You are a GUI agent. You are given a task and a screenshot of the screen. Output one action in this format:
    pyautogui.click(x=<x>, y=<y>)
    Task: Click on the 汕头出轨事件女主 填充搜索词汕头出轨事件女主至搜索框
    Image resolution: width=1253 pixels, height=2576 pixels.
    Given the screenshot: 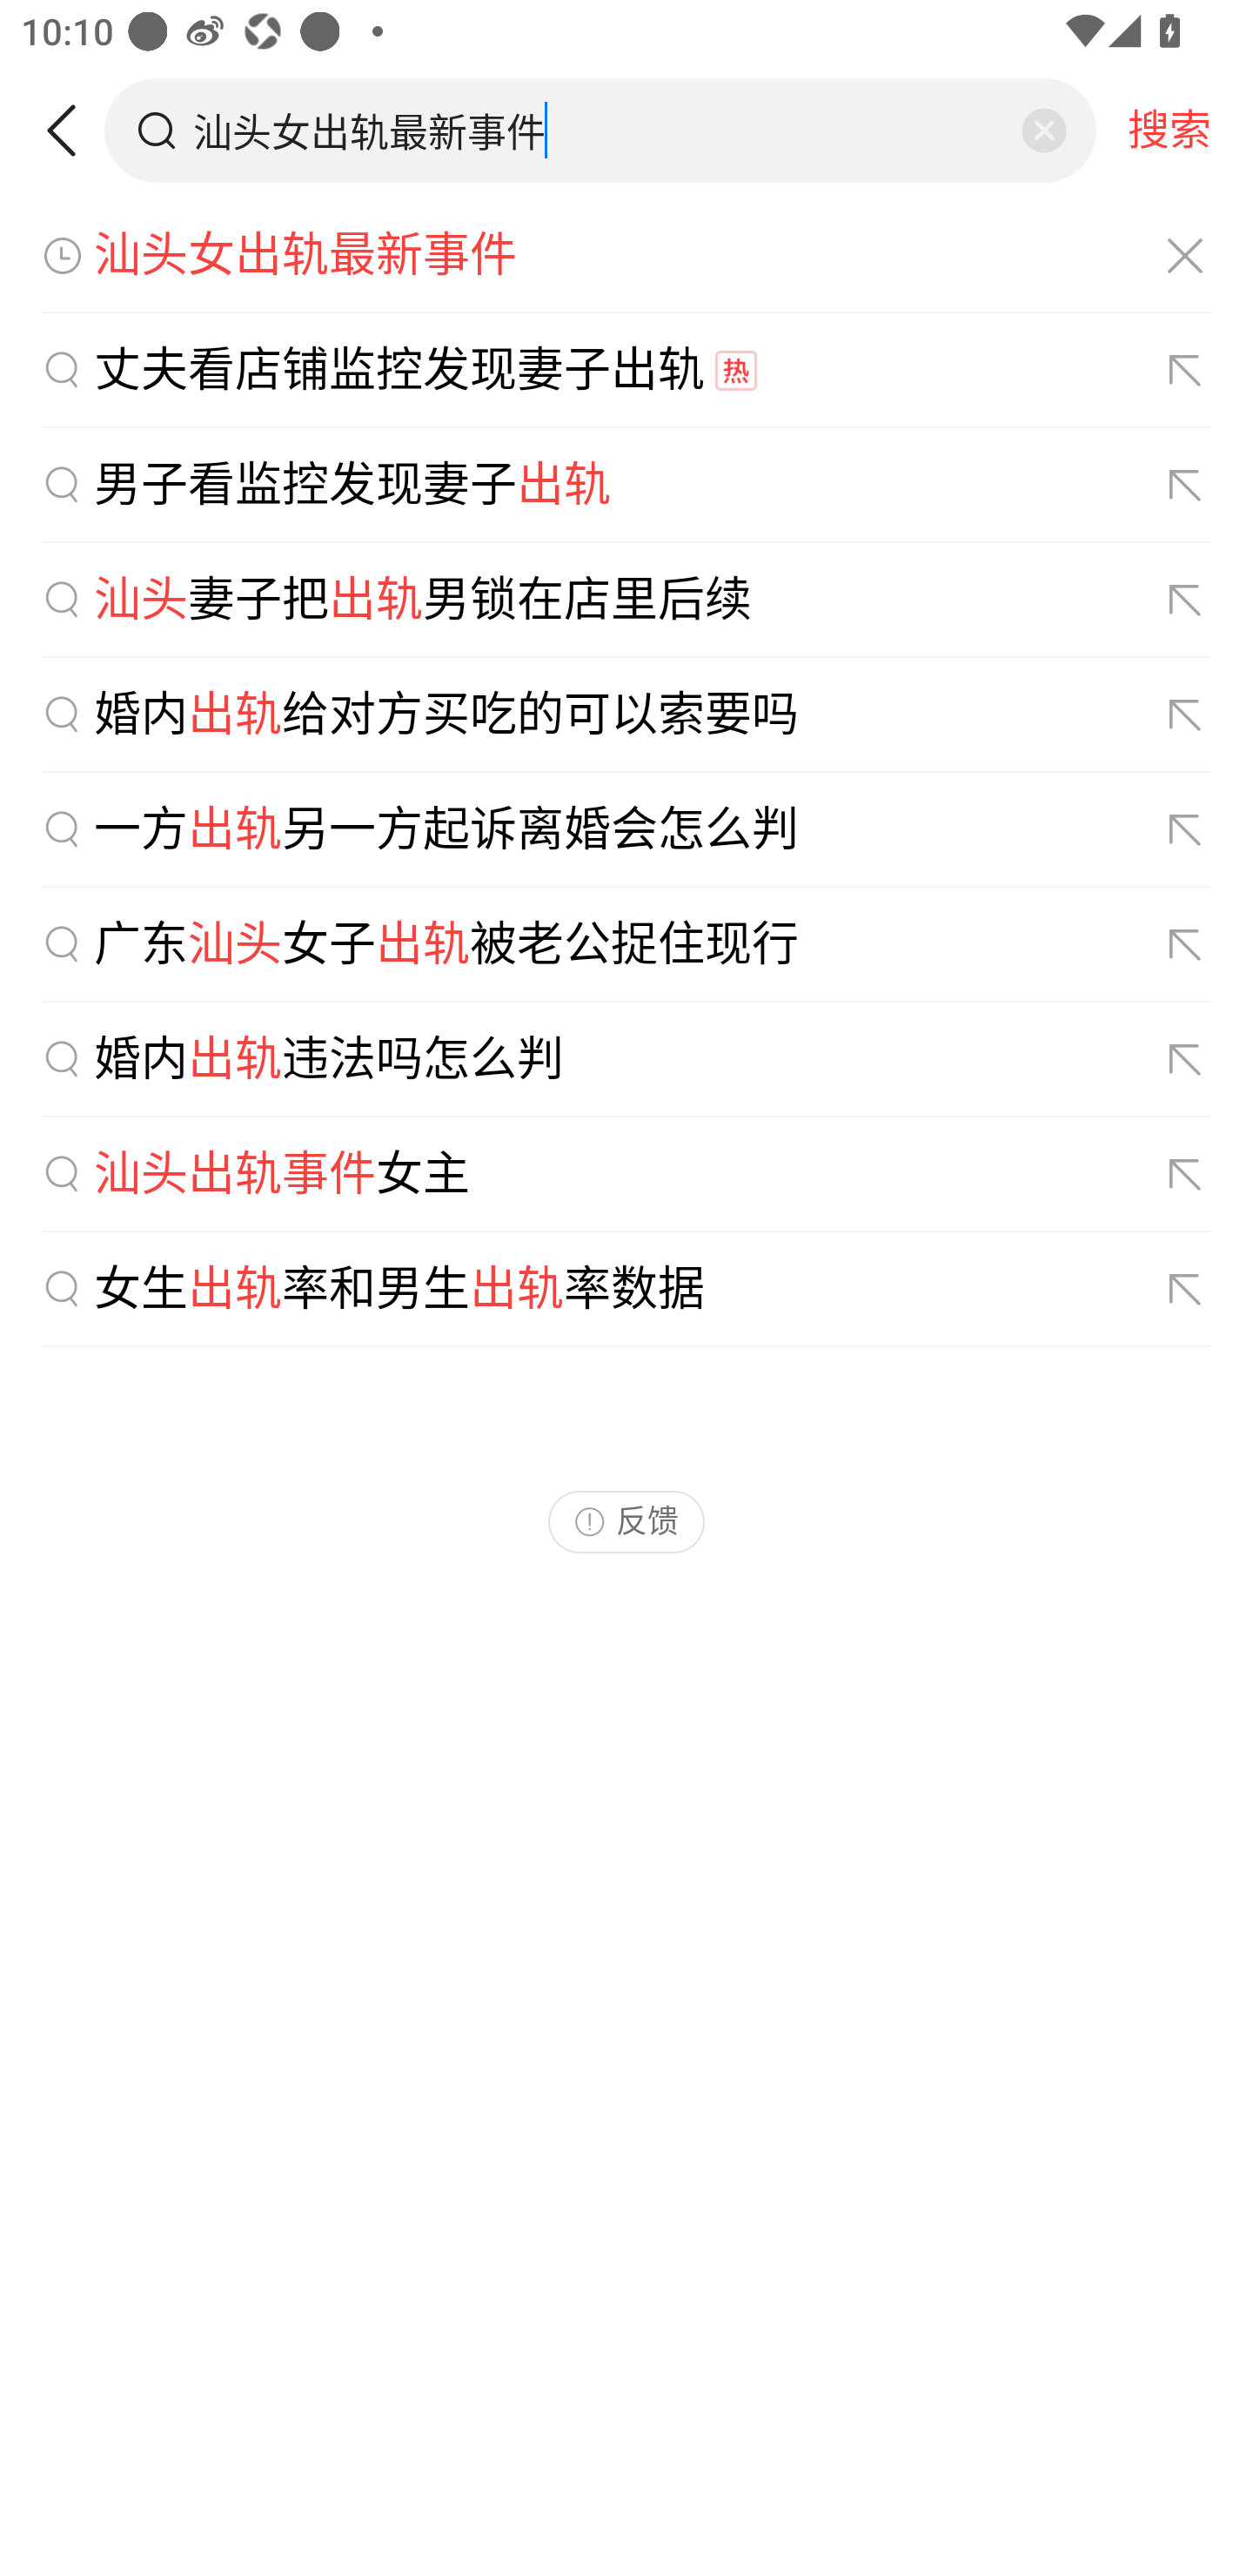 What is the action you would take?
    pyautogui.click(x=626, y=1174)
    